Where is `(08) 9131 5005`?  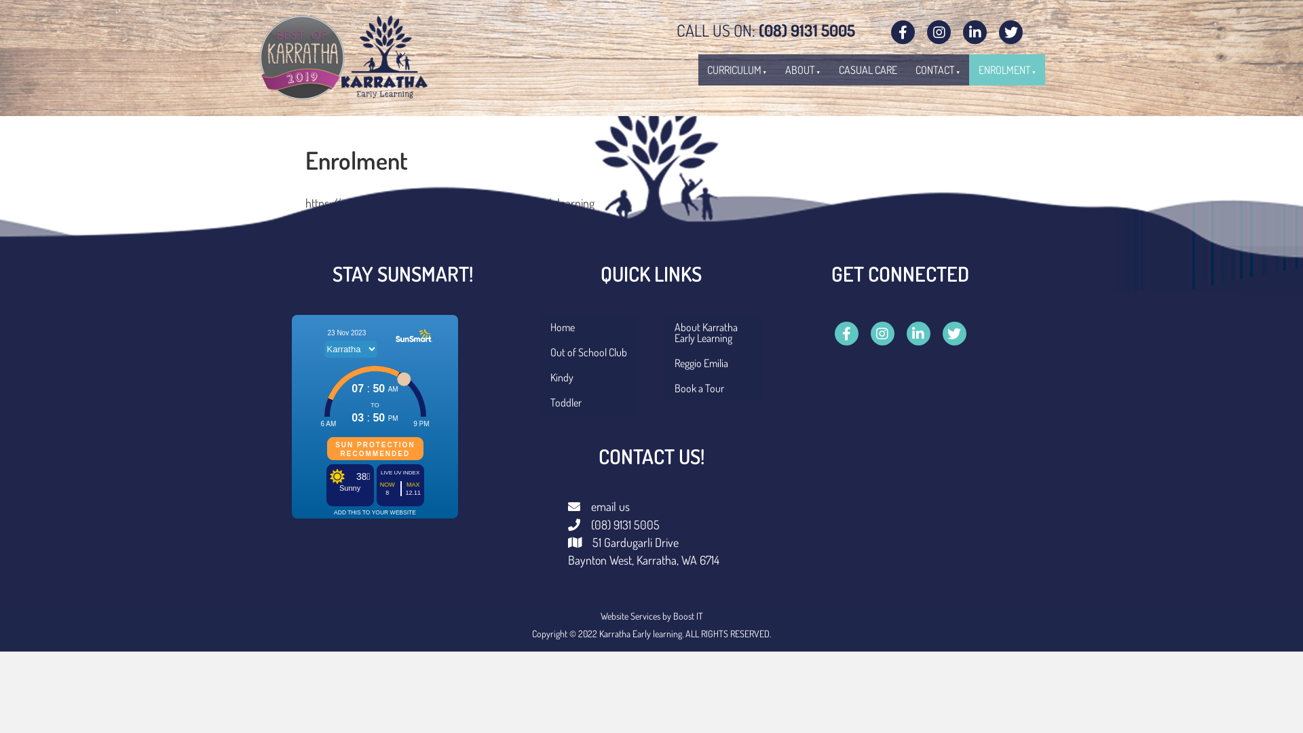 (08) 9131 5005 is located at coordinates (626, 525).